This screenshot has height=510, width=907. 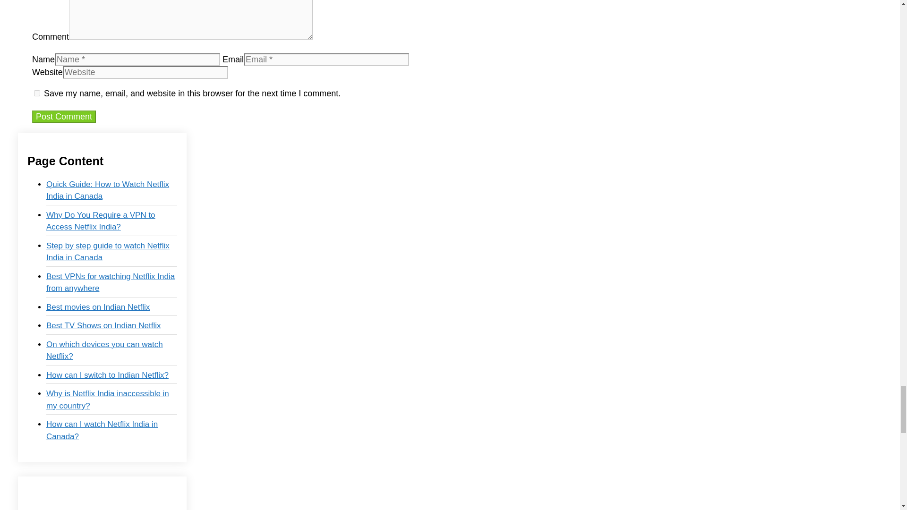 What do you see at coordinates (37, 93) in the screenshot?
I see `yes` at bounding box center [37, 93].